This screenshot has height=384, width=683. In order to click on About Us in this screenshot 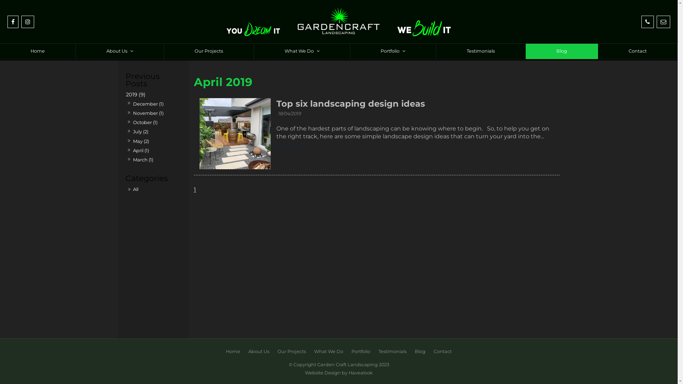, I will do `click(259, 352)`.